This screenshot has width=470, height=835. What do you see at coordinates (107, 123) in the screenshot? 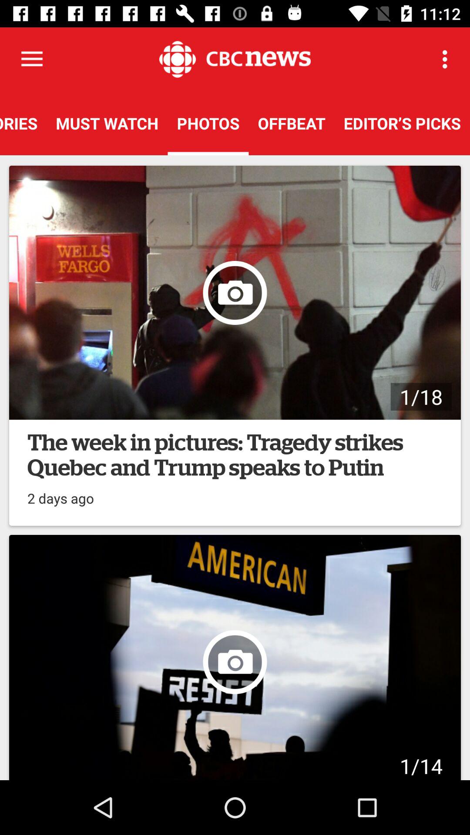
I see `select item next to top stories item` at bounding box center [107, 123].